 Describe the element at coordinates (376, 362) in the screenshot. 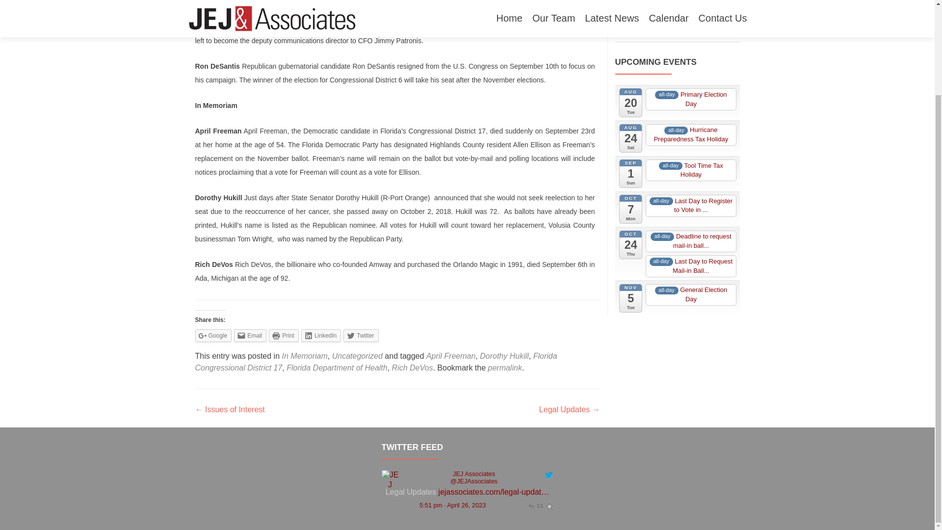

I see `Florida Congressional District 17` at that location.